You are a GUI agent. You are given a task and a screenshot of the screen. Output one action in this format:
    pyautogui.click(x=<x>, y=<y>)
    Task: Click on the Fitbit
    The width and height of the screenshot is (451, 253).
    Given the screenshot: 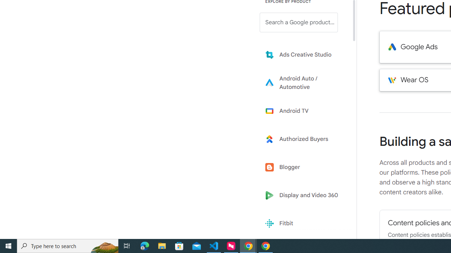 What is the action you would take?
    pyautogui.click(x=304, y=223)
    